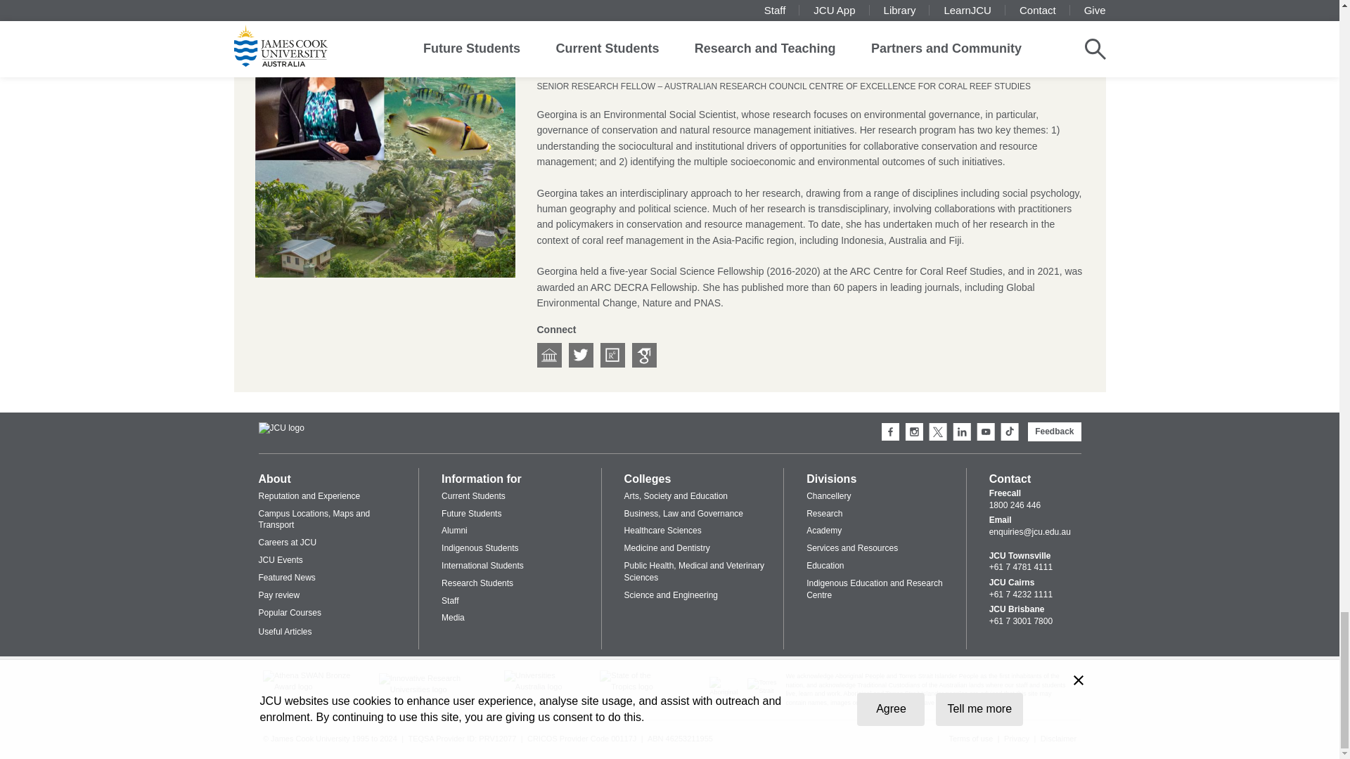 Image resolution: width=1350 pixels, height=759 pixels. Describe the element at coordinates (914, 432) in the screenshot. I see `Go to JCU Instagram` at that location.